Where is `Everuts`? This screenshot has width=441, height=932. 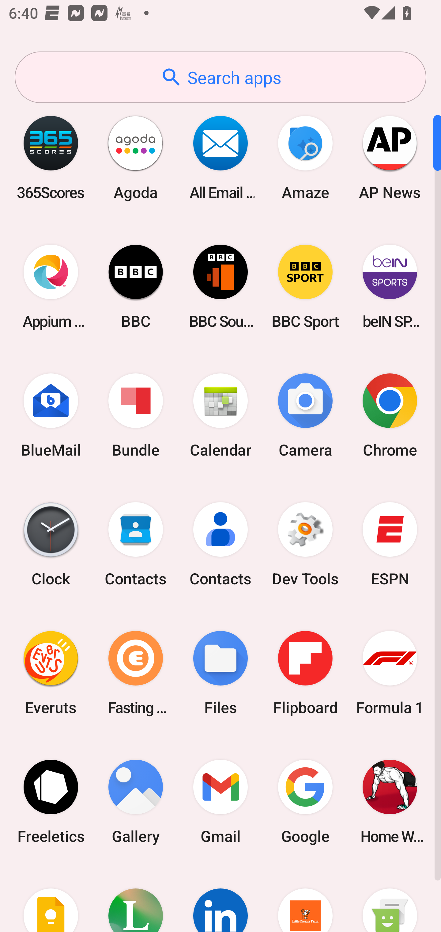
Everuts is located at coordinates (51, 673).